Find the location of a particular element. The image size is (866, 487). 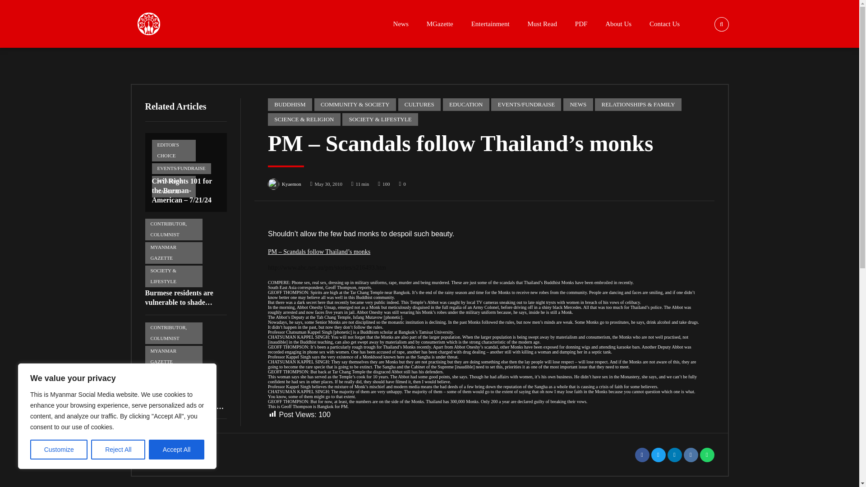

Accept All is located at coordinates (177, 450).